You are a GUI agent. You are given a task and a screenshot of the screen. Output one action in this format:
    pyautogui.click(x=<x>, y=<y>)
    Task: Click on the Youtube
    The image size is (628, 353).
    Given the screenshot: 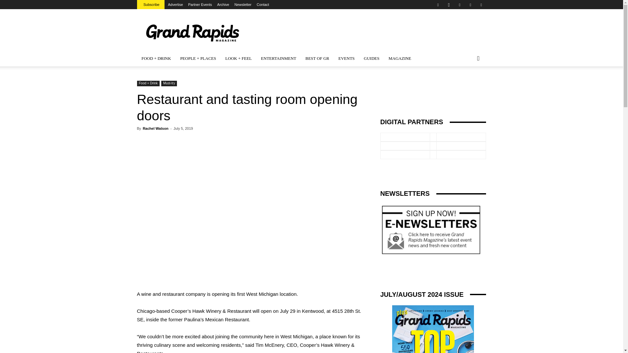 What is the action you would take?
    pyautogui.click(x=481, y=5)
    